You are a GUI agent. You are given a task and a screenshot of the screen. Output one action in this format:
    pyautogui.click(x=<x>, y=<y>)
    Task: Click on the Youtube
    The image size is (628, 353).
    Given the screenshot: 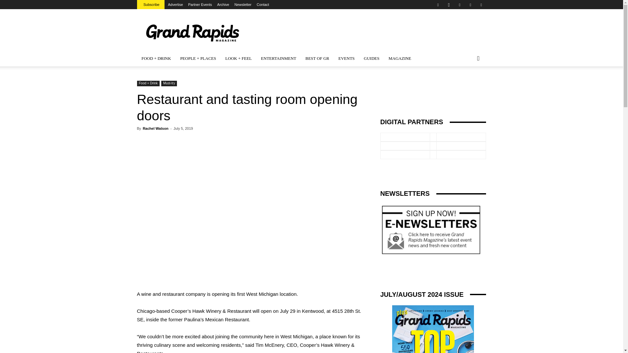 What is the action you would take?
    pyautogui.click(x=481, y=5)
    